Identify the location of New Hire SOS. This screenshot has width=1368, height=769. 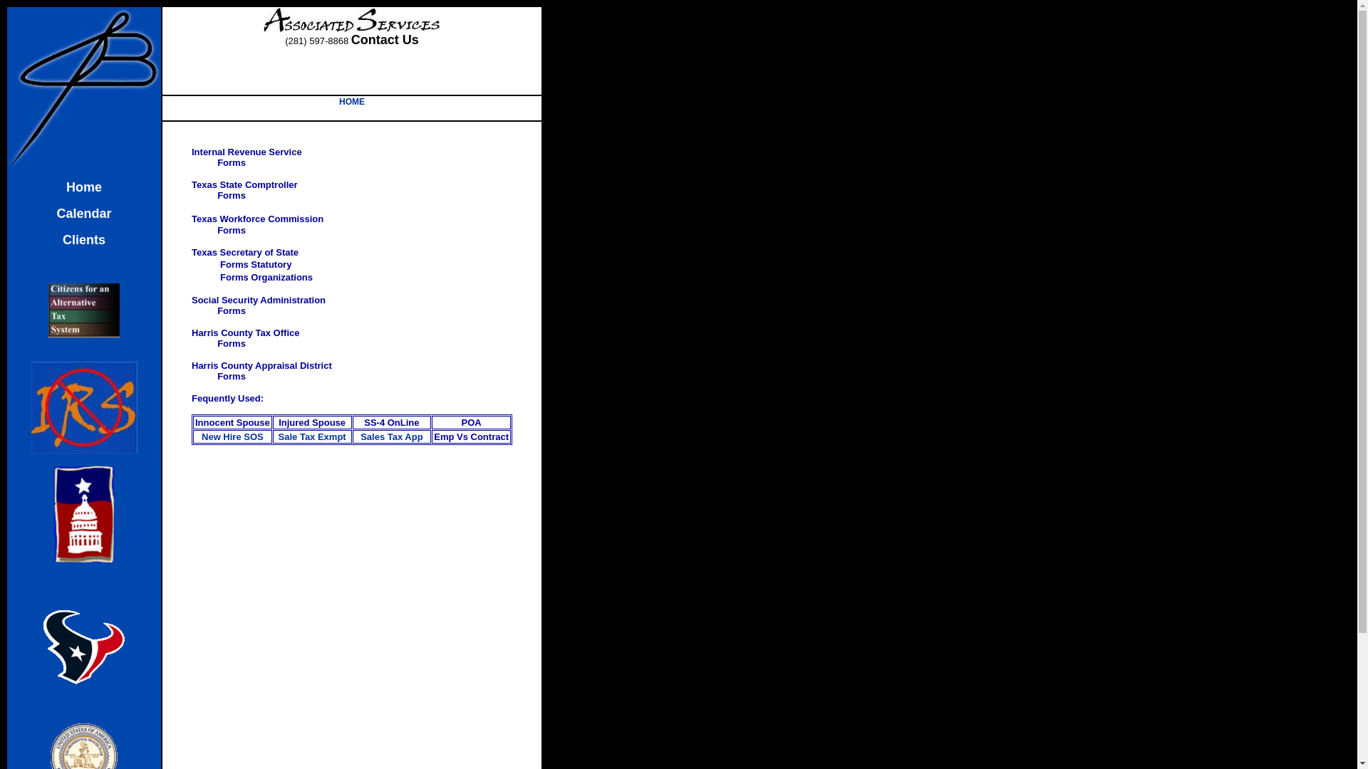
(232, 437).